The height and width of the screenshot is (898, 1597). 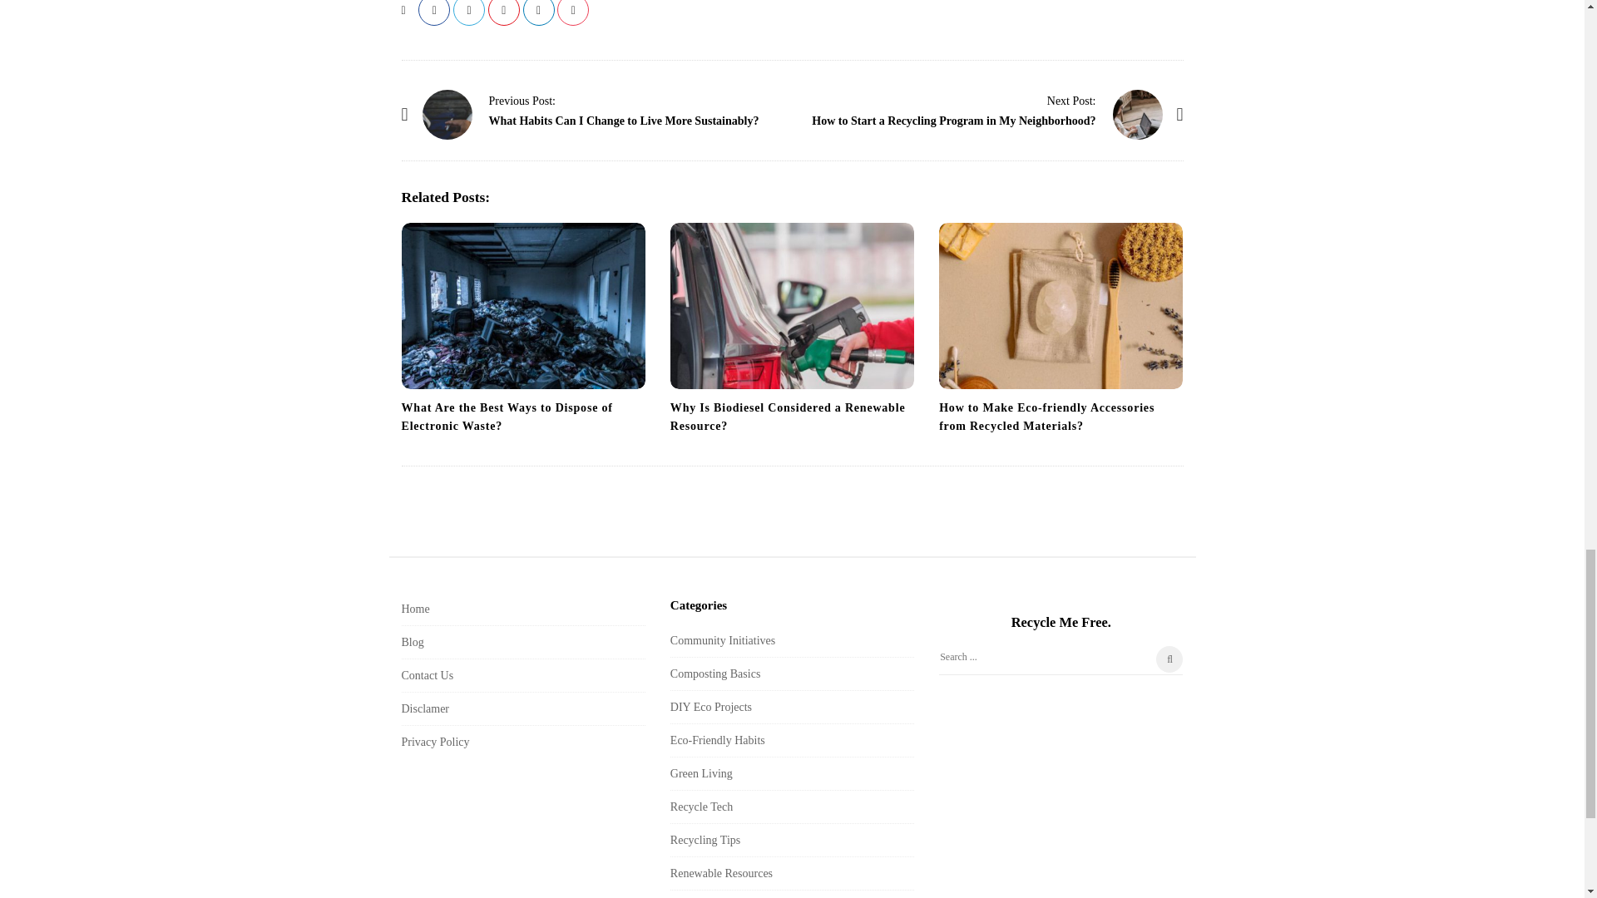 I want to click on What Are the Best Ways to Dispose of Electronic Waste?, so click(x=522, y=305).